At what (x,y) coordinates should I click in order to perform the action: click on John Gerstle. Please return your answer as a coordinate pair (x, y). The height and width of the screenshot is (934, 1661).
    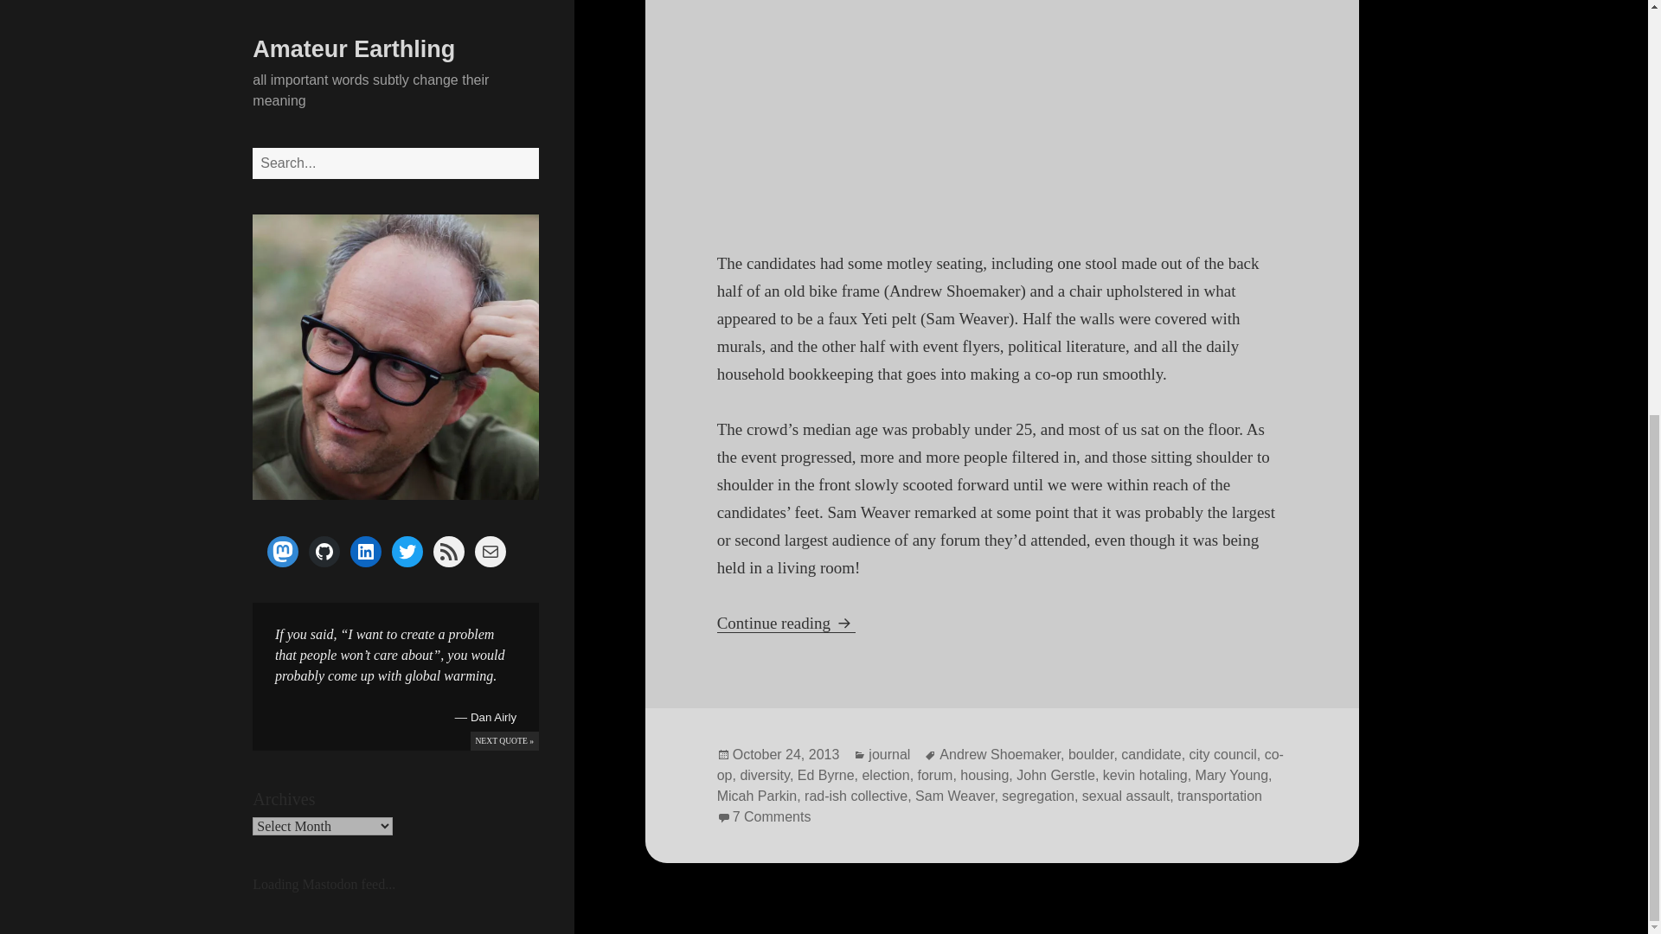
    Looking at the image, I should click on (1055, 775).